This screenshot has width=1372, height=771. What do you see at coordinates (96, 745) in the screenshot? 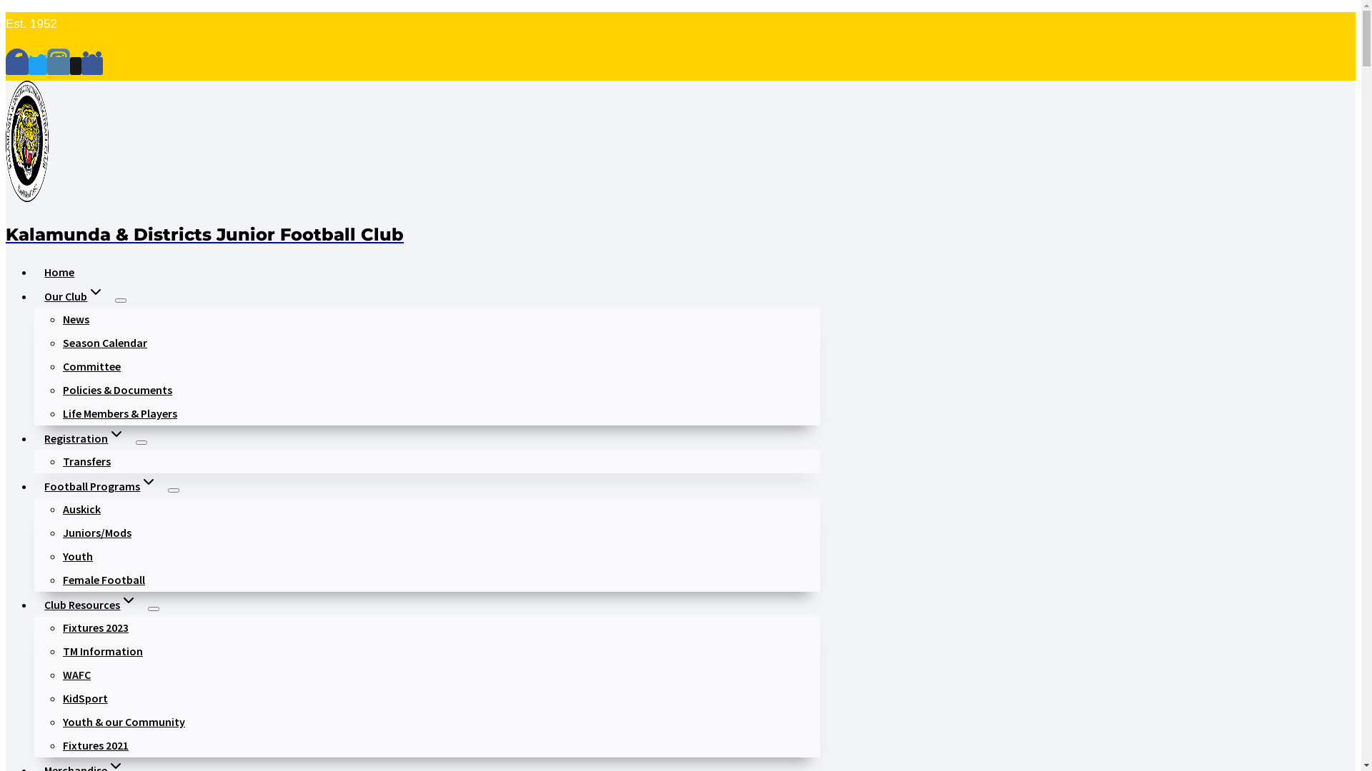
I see `Fixtures 2021` at bounding box center [96, 745].